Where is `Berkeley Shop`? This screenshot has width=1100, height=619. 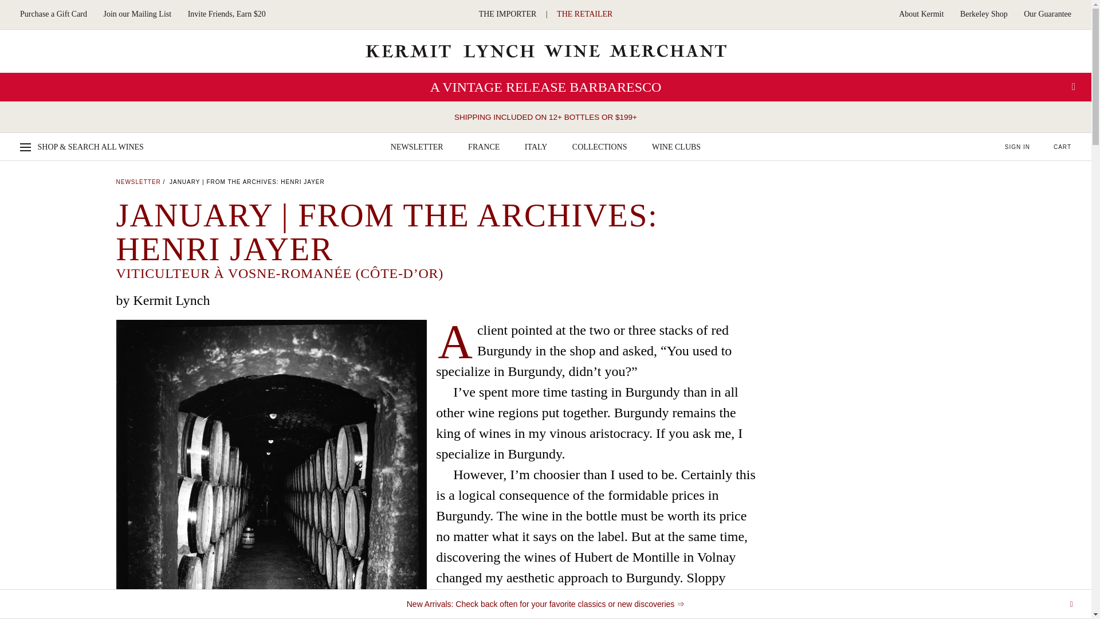
Berkeley Shop is located at coordinates (984, 14).